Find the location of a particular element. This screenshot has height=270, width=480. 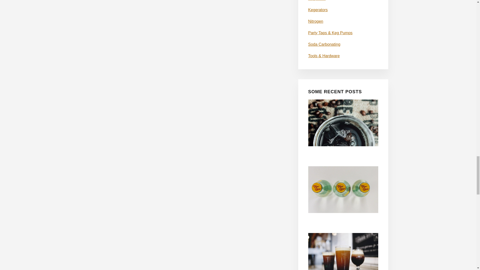

Keg Tools and Hardware, Kegging Tools is located at coordinates (323, 56).